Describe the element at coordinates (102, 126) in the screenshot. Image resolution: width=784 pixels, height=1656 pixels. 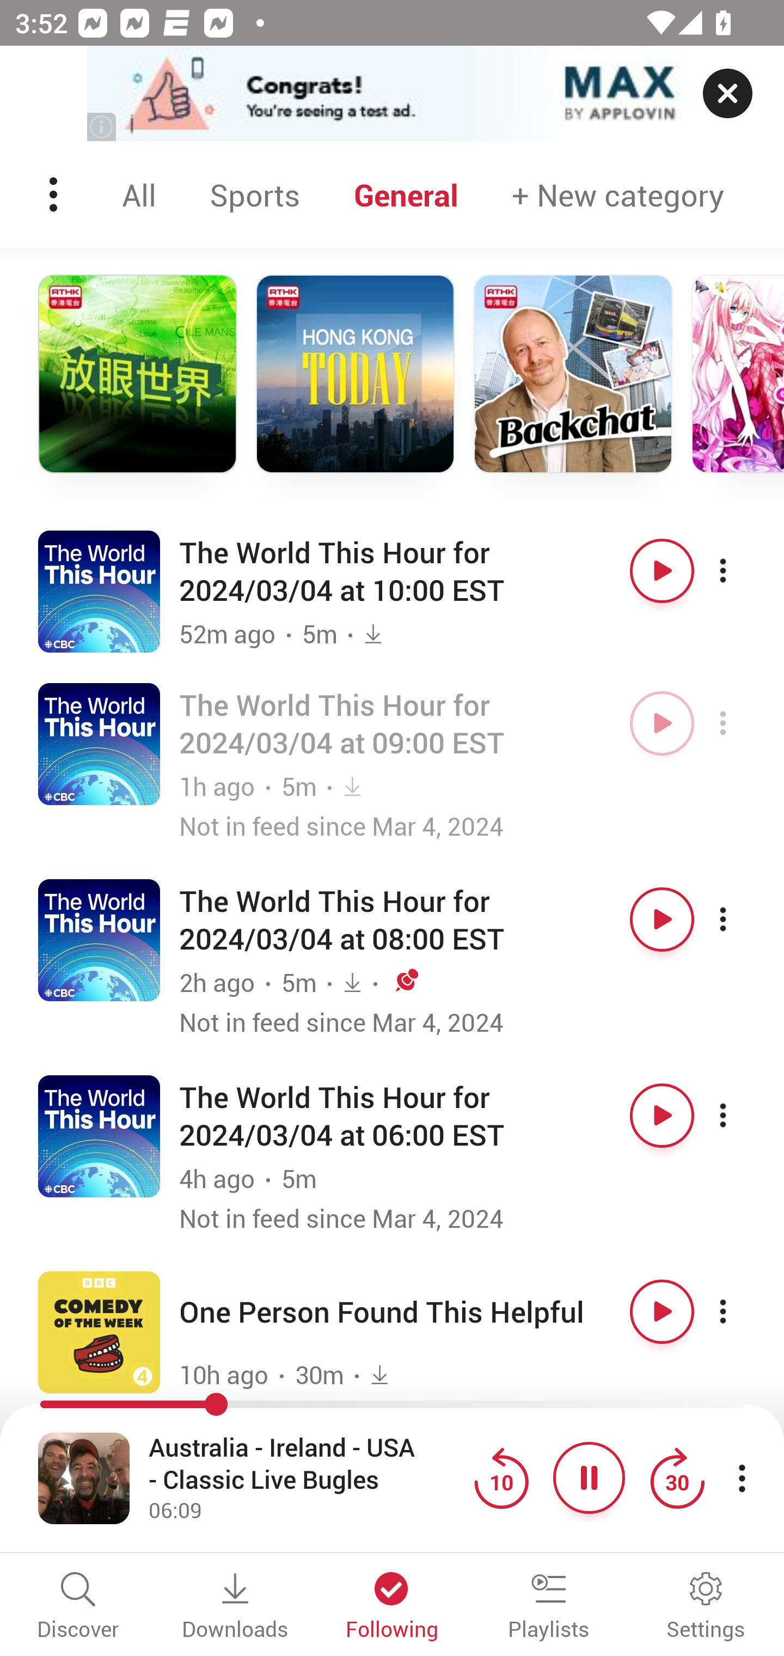
I see `(i)` at that location.